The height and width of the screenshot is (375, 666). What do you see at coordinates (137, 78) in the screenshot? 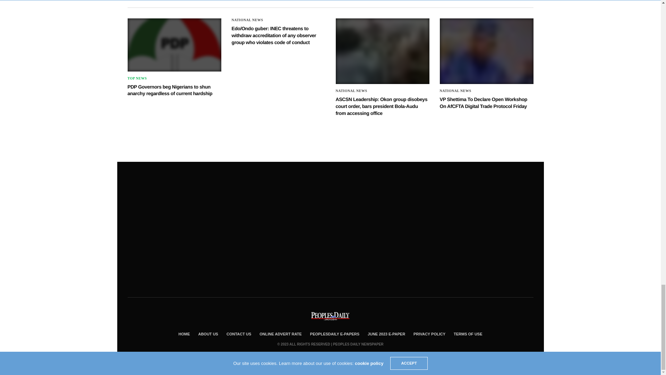
I see `Top News` at bounding box center [137, 78].